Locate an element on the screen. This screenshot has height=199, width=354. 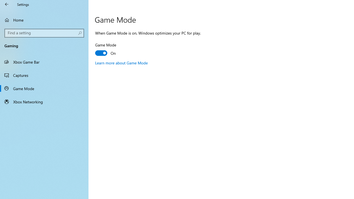
Back is located at coordinates (7, 4).